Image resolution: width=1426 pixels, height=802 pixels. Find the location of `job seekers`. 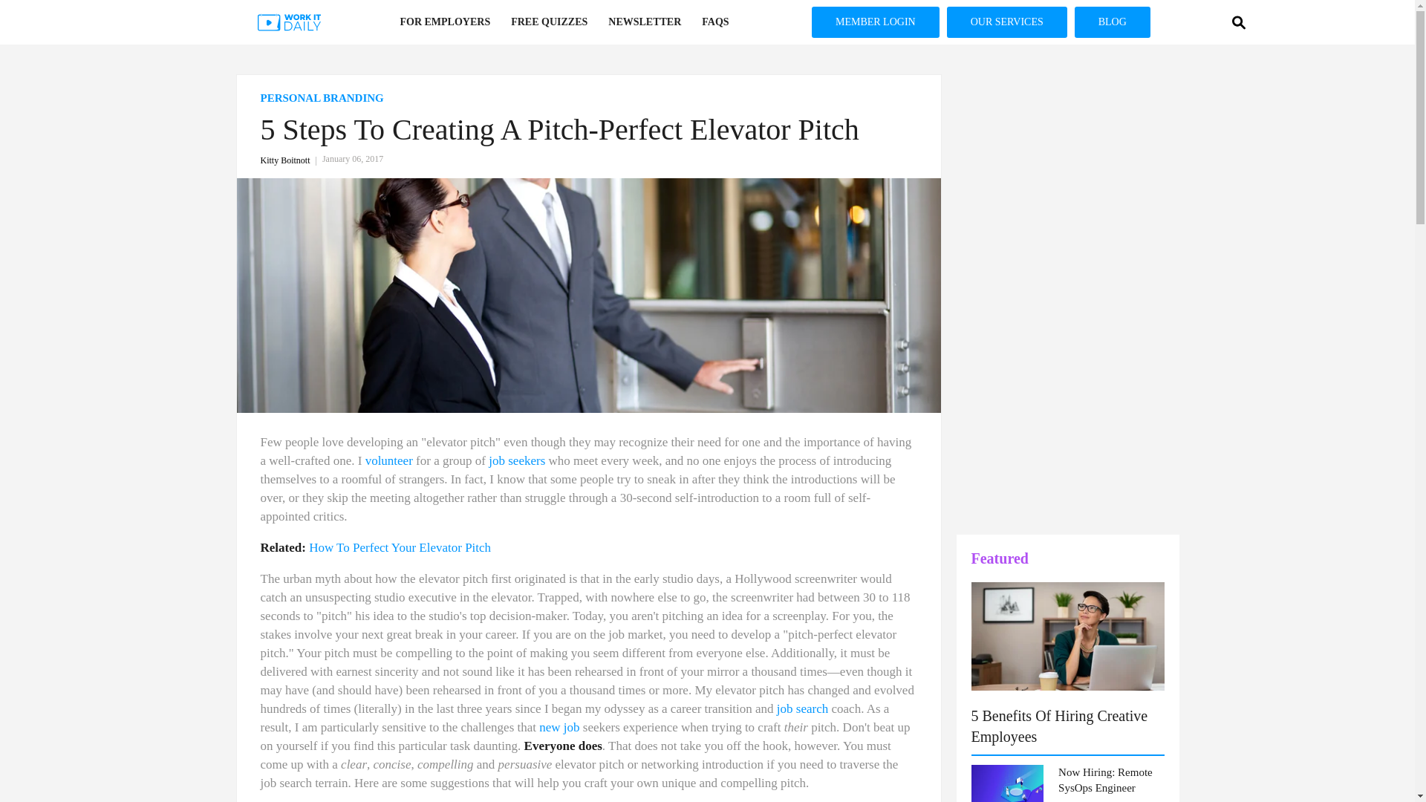

job seekers is located at coordinates (517, 460).